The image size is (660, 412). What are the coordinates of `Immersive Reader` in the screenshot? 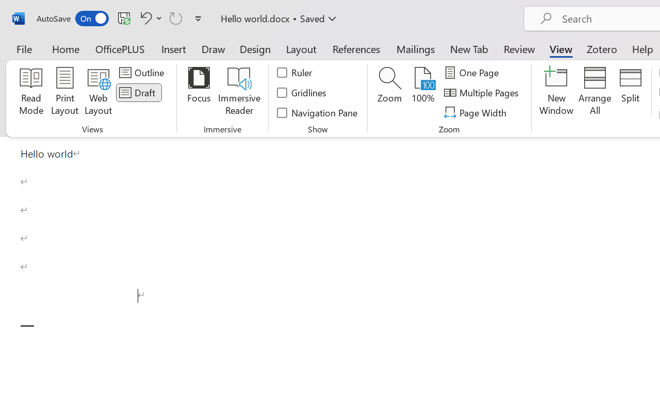 It's located at (239, 93).